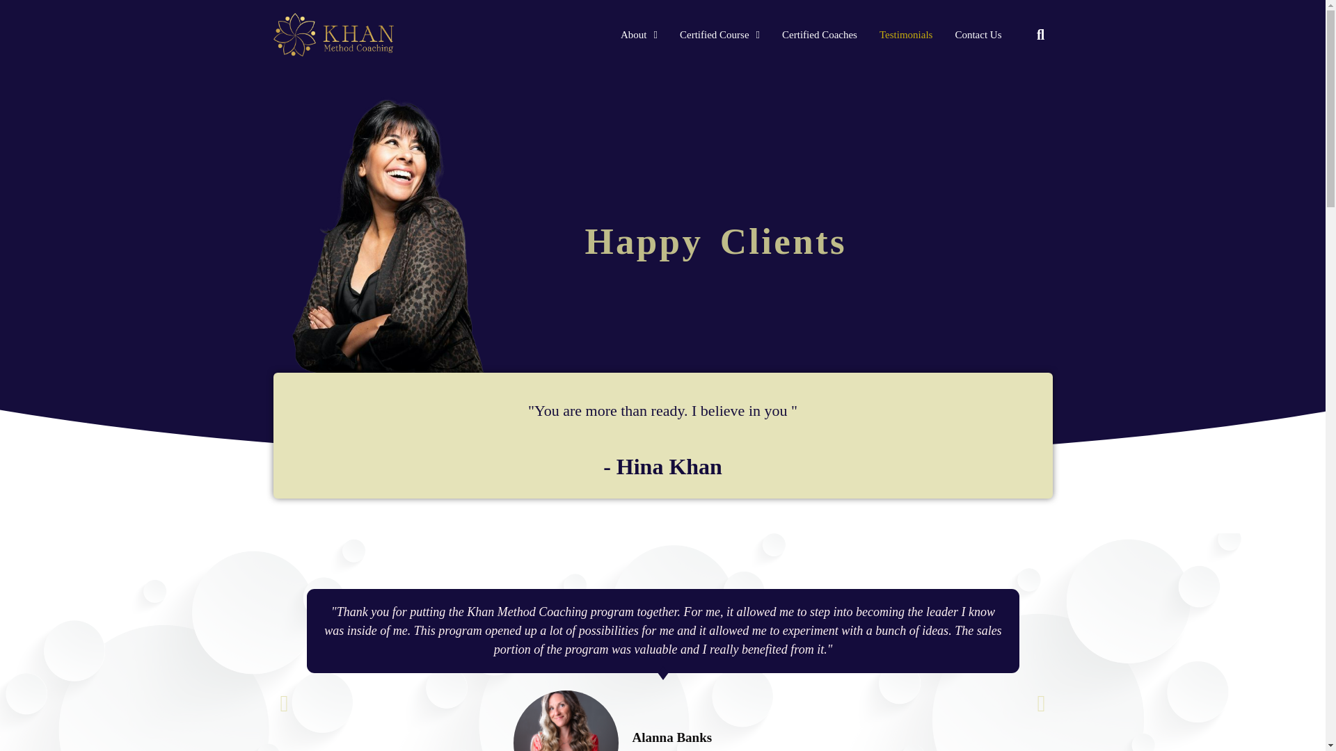 The width and height of the screenshot is (1336, 751). Describe the element at coordinates (978, 34) in the screenshot. I see `Contact Us` at that location.